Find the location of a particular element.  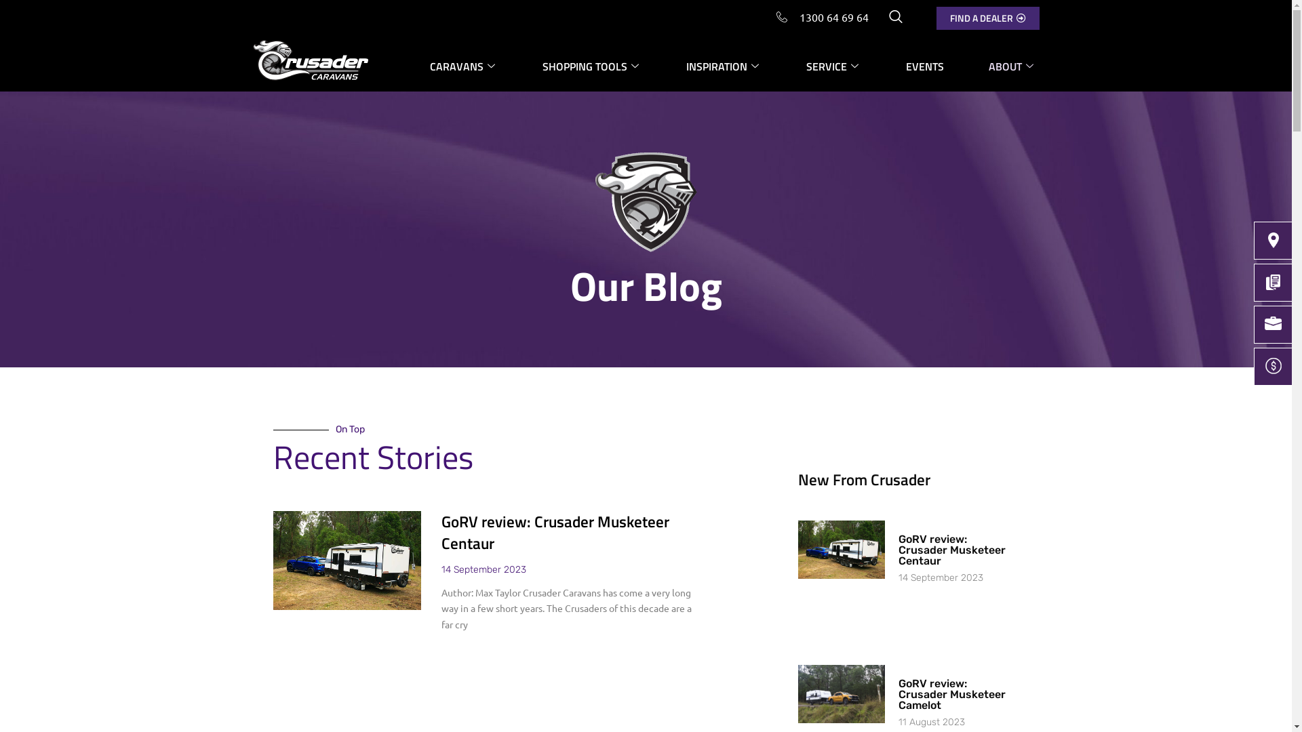

GoRV review: Crusader Musketeer Centaur is located at coordinates (952, 550).